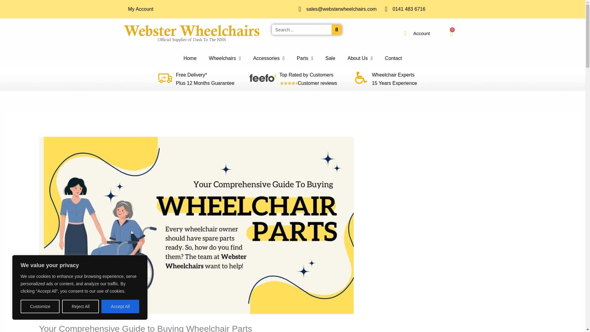 The width and height of the screenshot is (590, 332). Describe the element at coordinates (451, 33) in the screenshot. I see `Account` at that location.